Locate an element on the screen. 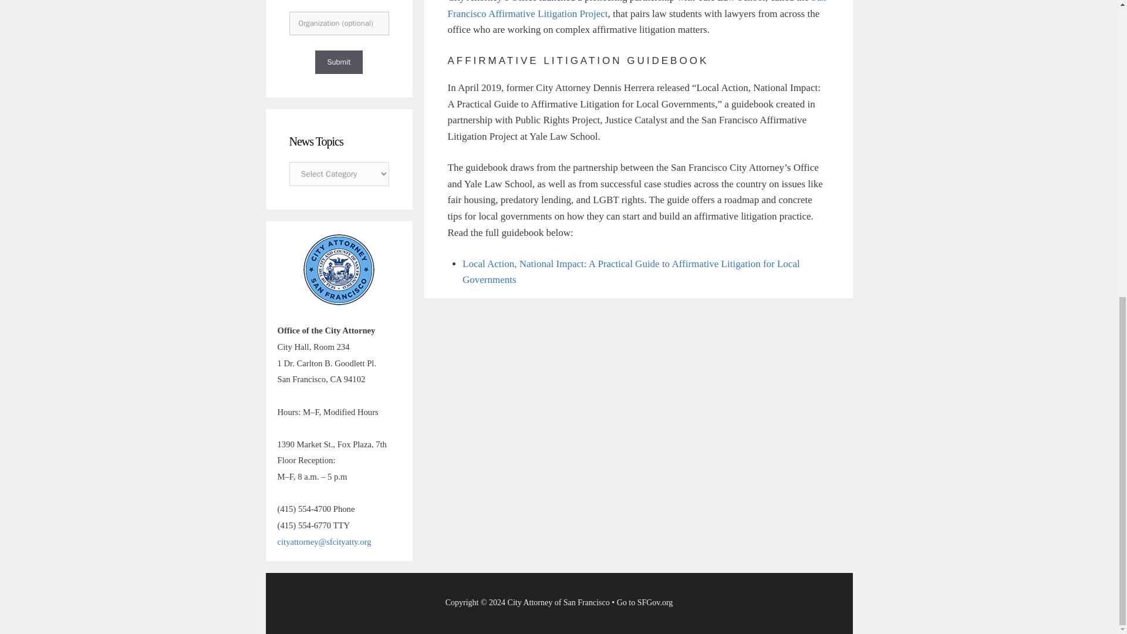  Submit is located at coordinates (338, 62).